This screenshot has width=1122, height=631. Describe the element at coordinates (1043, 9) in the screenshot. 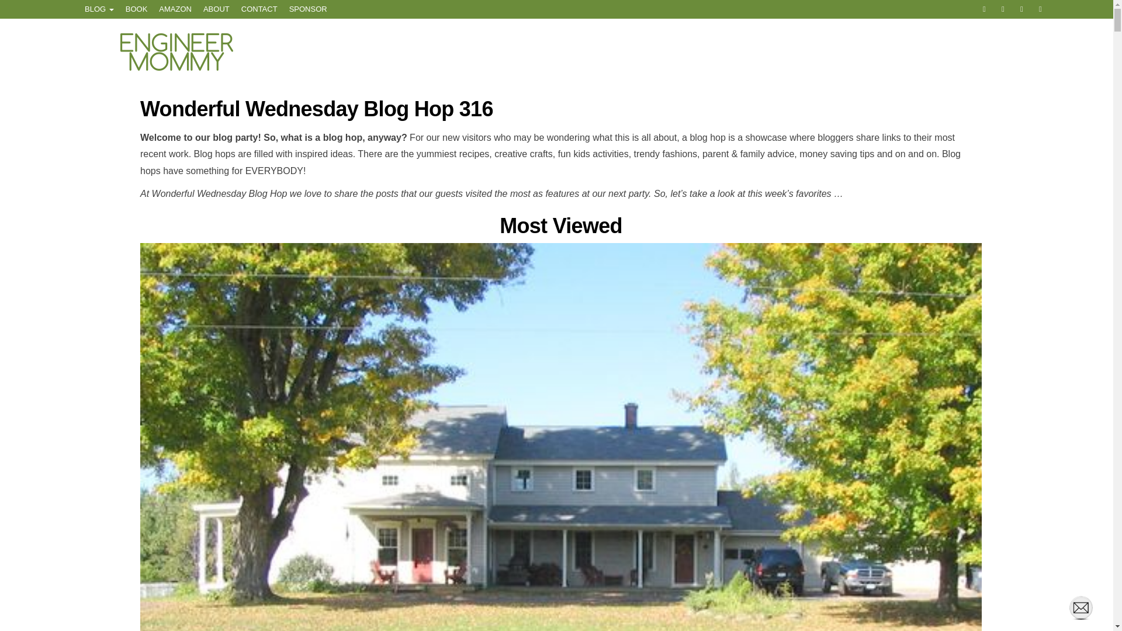

I see `Pinterest` at that location.